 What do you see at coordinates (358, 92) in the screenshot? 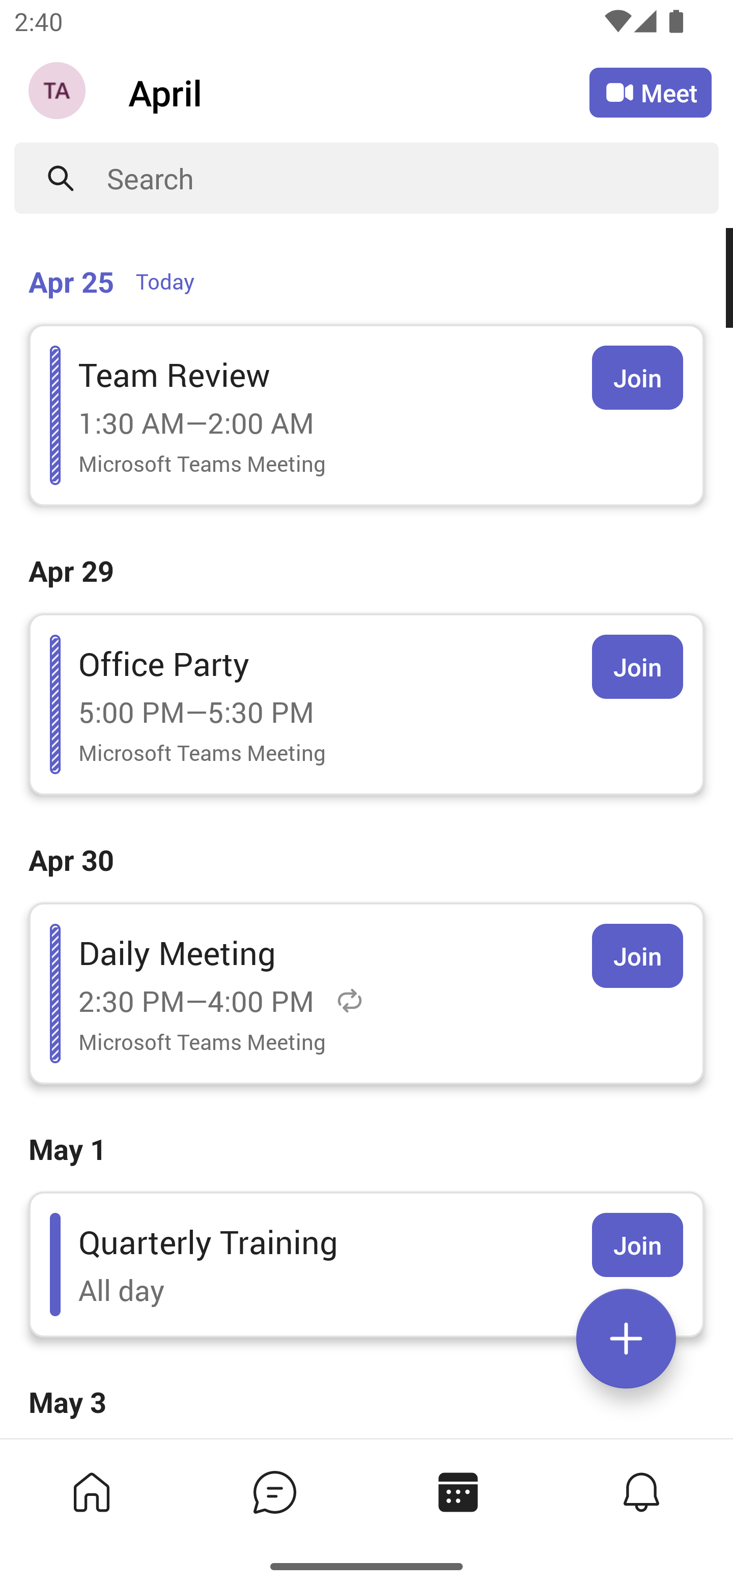
I see `April April Calendar Agenda View` at bounding box center [358, 92].